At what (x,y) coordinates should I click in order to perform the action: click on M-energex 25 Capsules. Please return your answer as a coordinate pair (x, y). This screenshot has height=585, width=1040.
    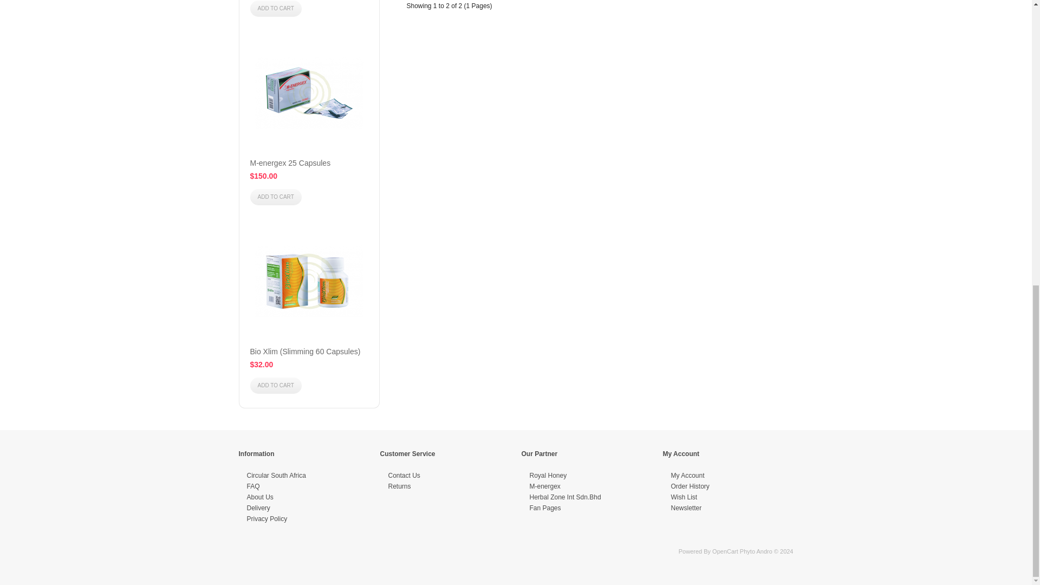
    Looking at the image, I should click on (290, 162).